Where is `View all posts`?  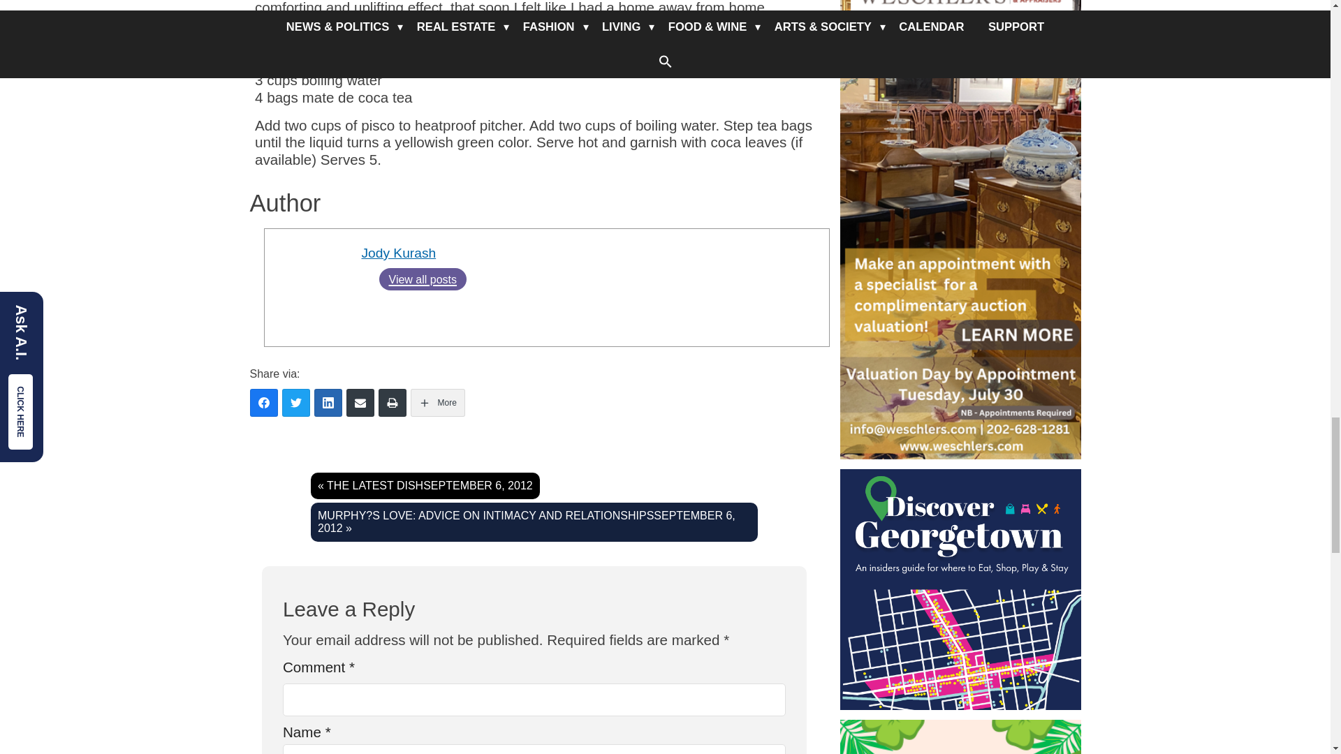
View all posts is located at coordinates (422, 279).